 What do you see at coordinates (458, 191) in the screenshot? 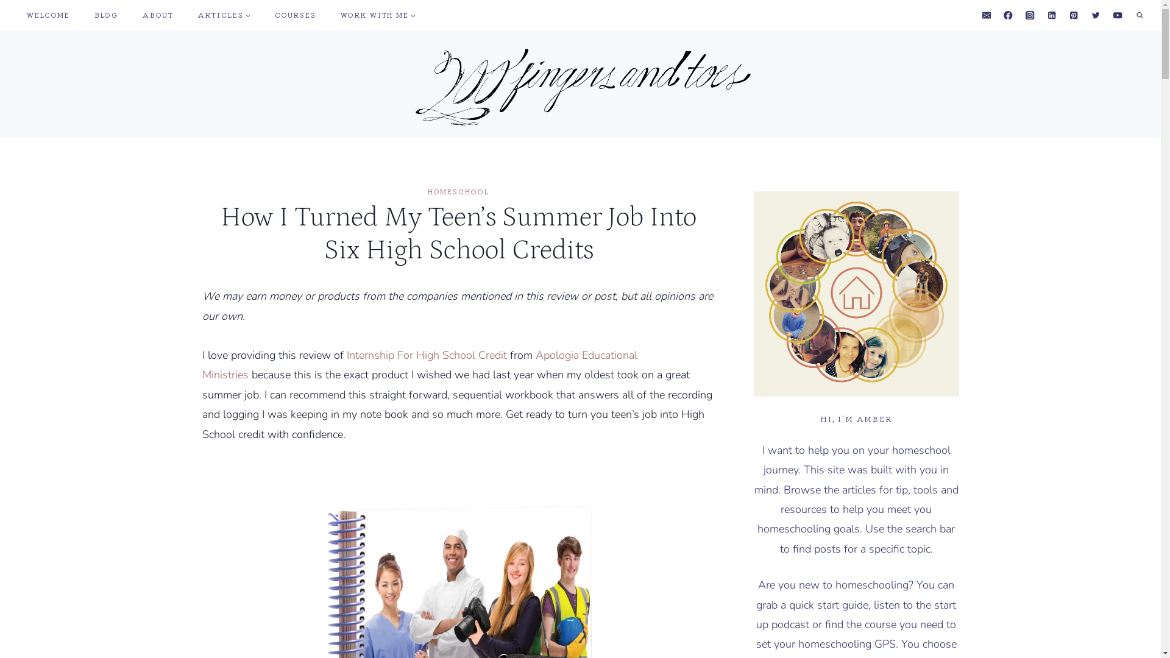
I see `HOMESCHOOL` at bounding box center [458, 191].